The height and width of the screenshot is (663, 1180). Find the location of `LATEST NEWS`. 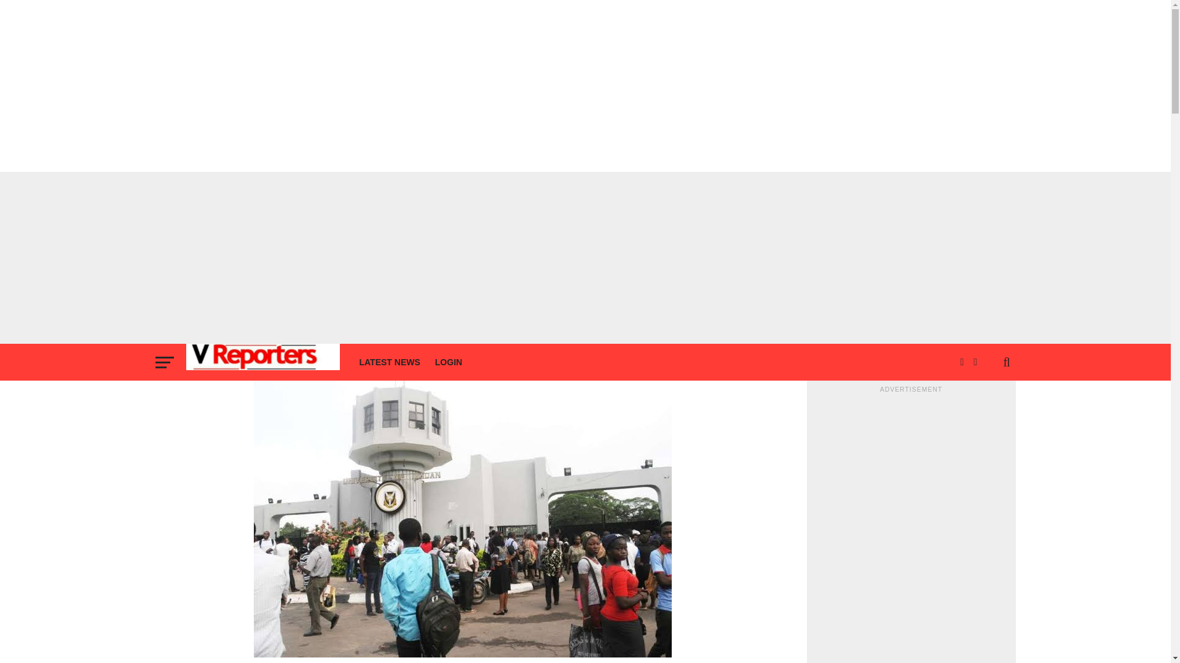

LATEST NEWS is located at coordinates (390, 362).